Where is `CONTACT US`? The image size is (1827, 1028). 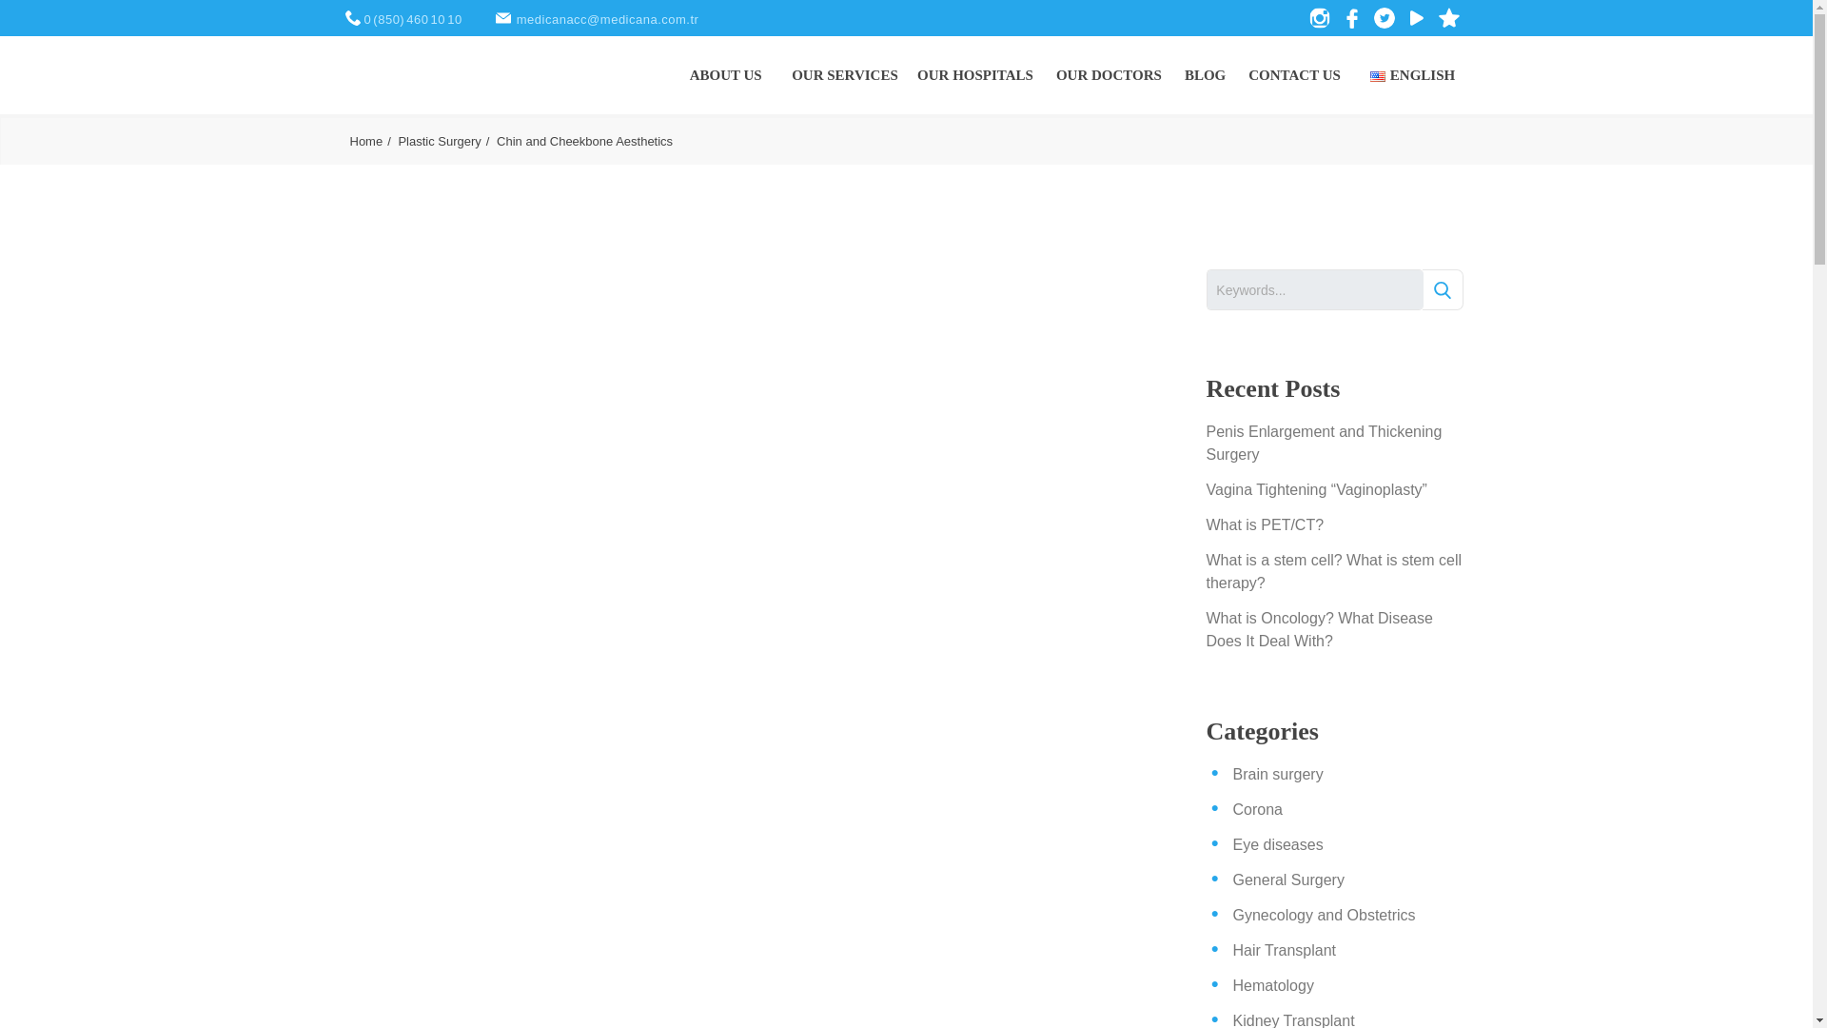 CONTACT US is located at coordinates (1294, 74).